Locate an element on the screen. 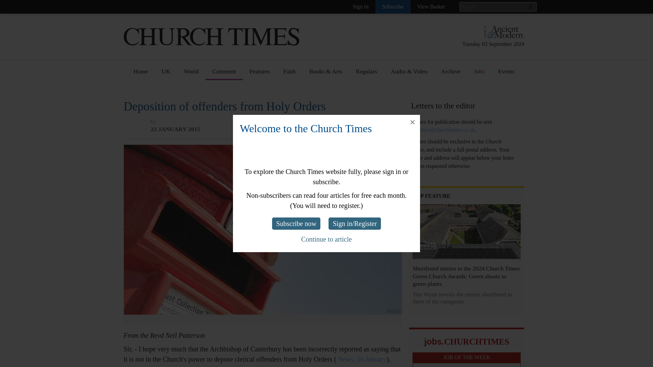 The image size is (653, 367). World is located at coordinates (191, 74).